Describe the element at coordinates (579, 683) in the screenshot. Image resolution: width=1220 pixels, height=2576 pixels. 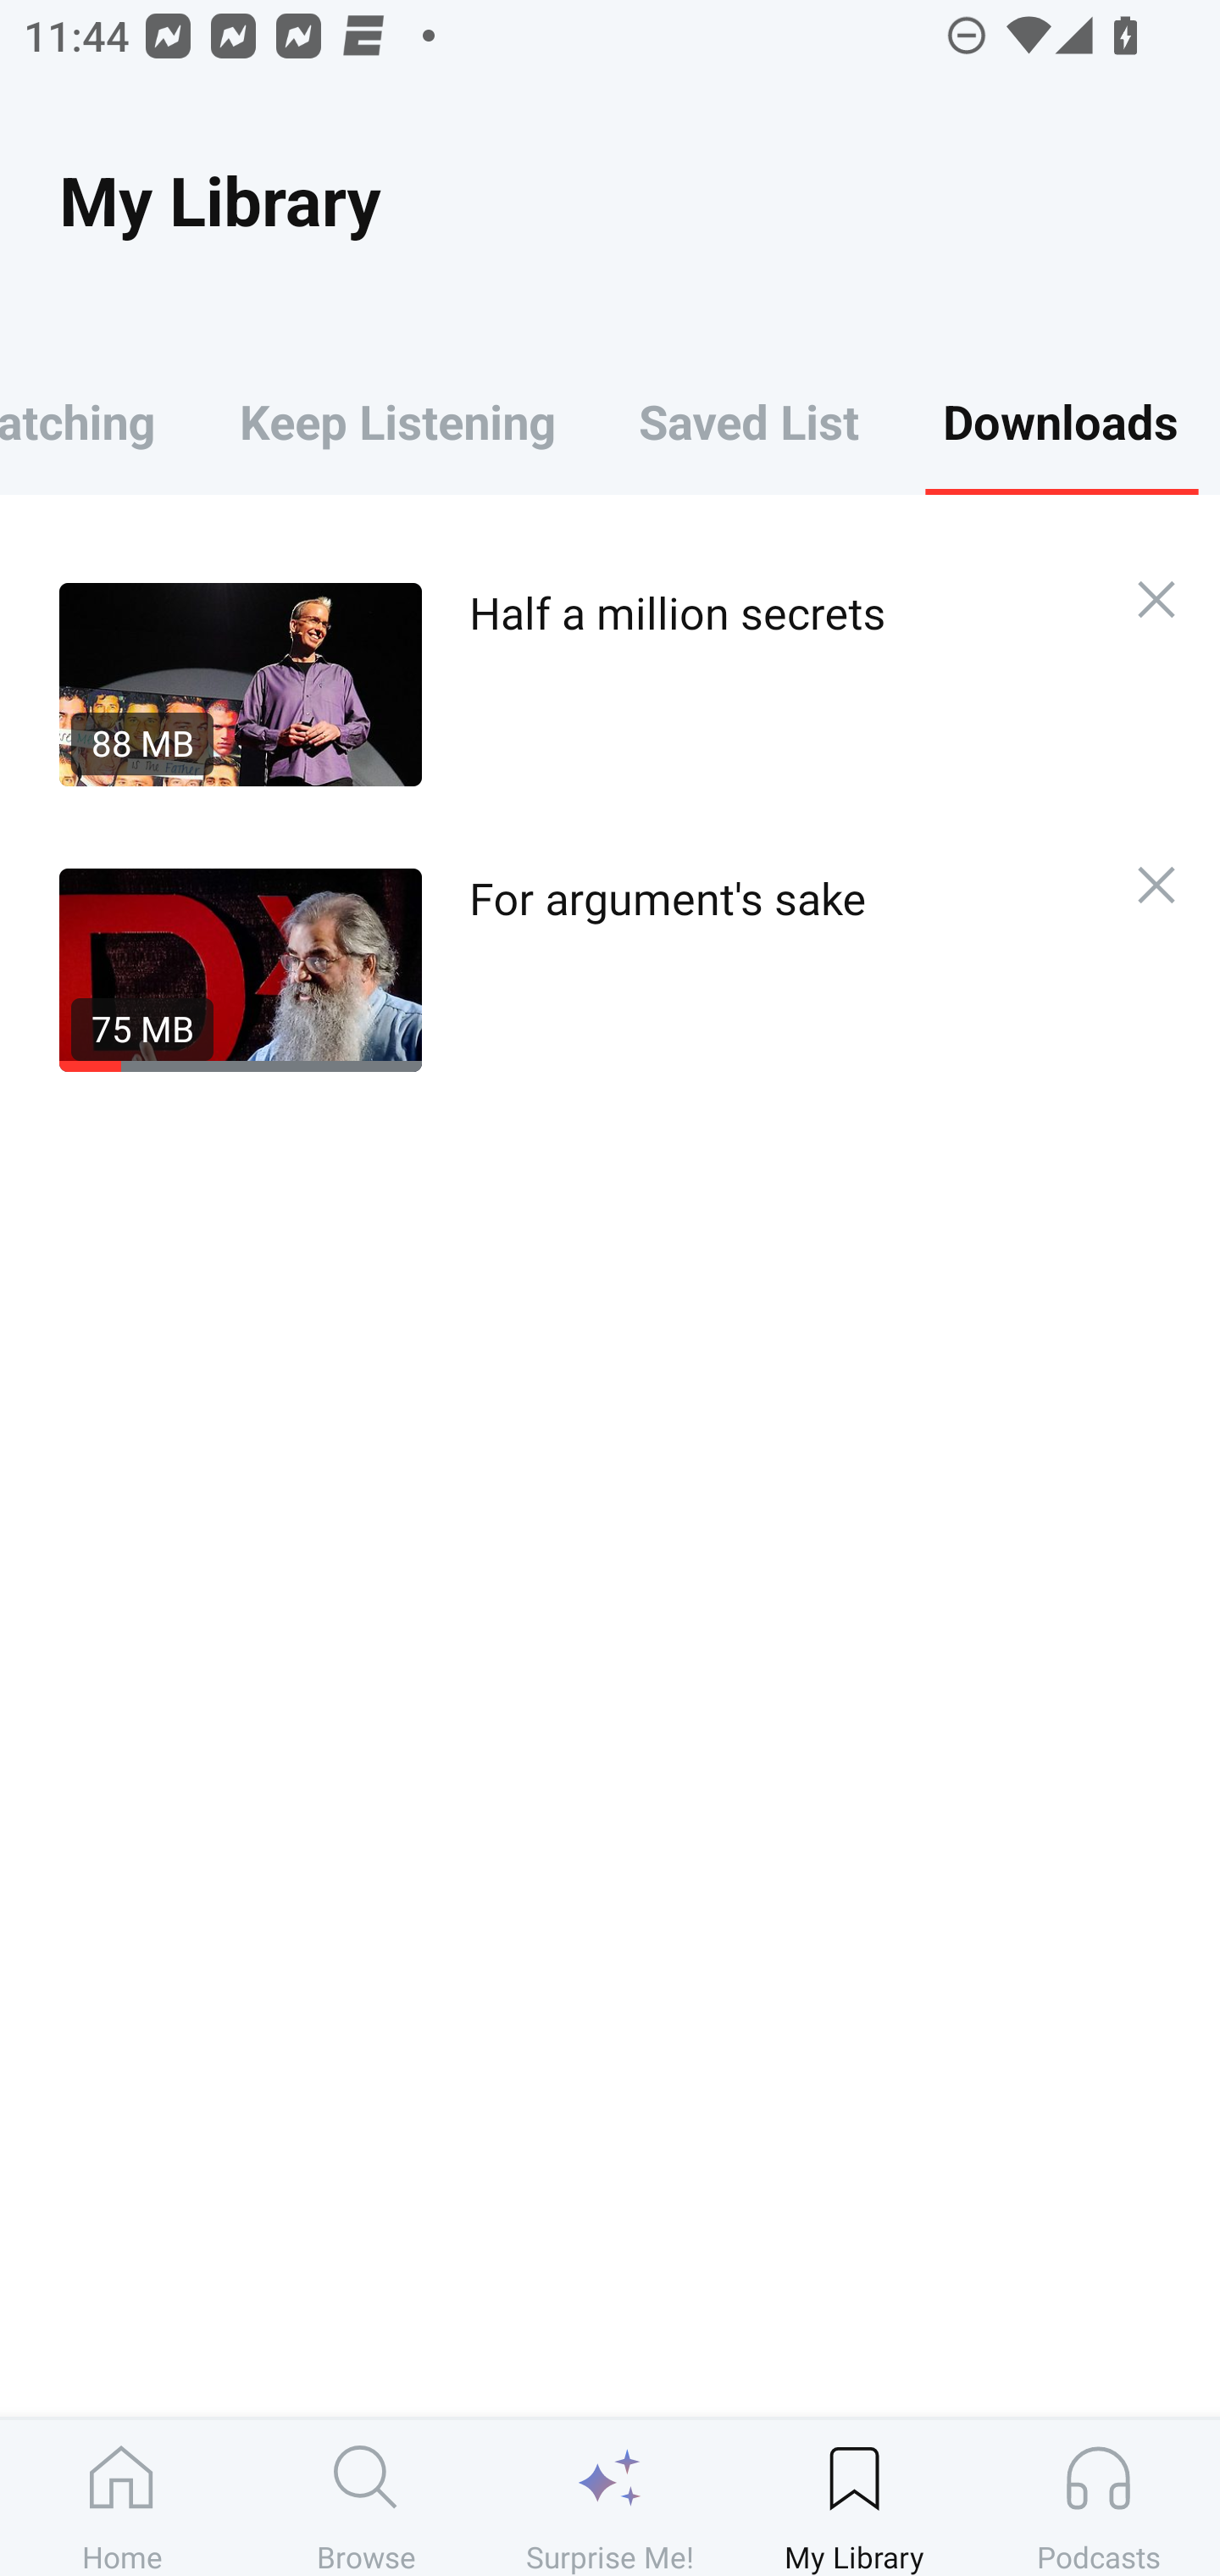
I see `88 MB Half a million secrets` at that location.